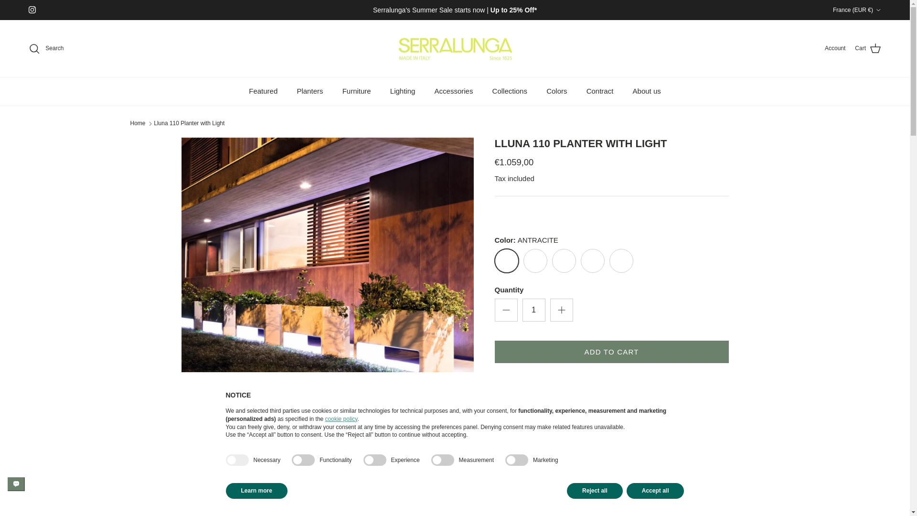  What do you see at coordinates (32, 10) in the screenshot?
I see `Instagram` at bounding box center [32, 10].